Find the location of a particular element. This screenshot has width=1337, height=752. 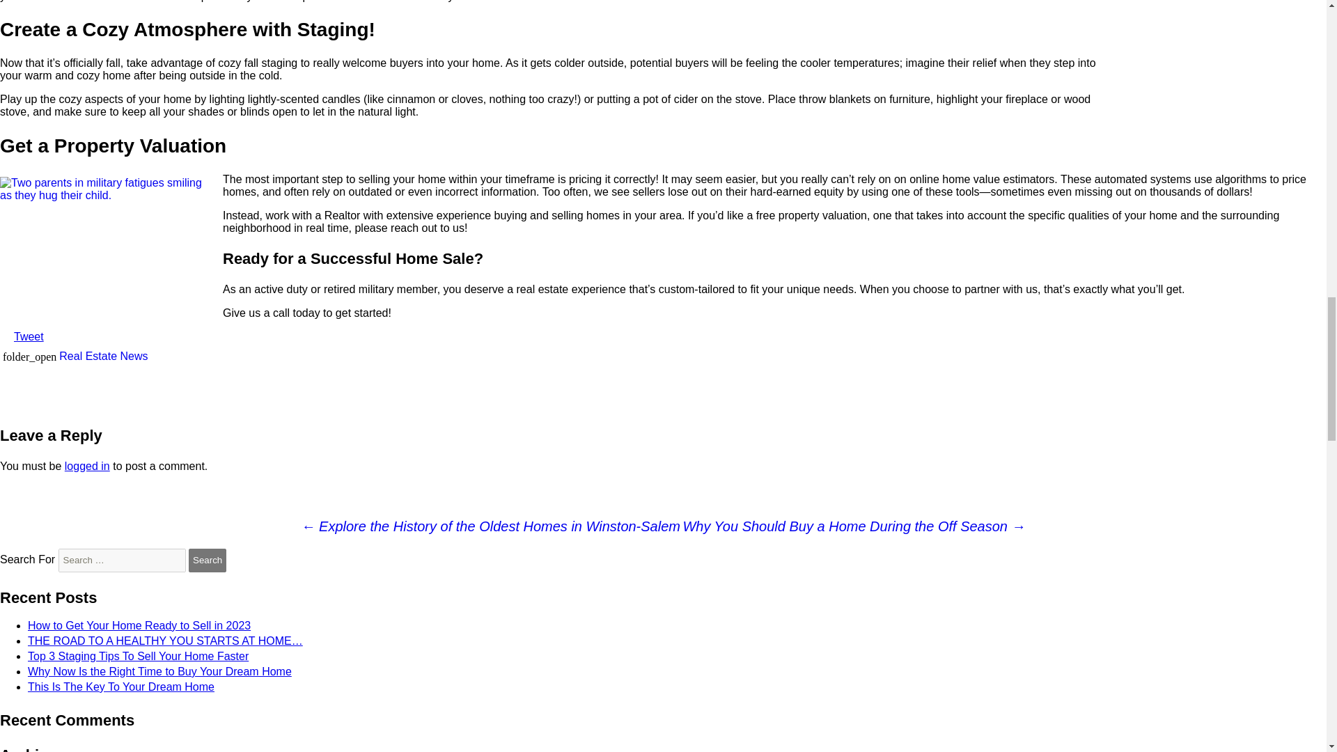

Search is located at coordinates (207, 560).